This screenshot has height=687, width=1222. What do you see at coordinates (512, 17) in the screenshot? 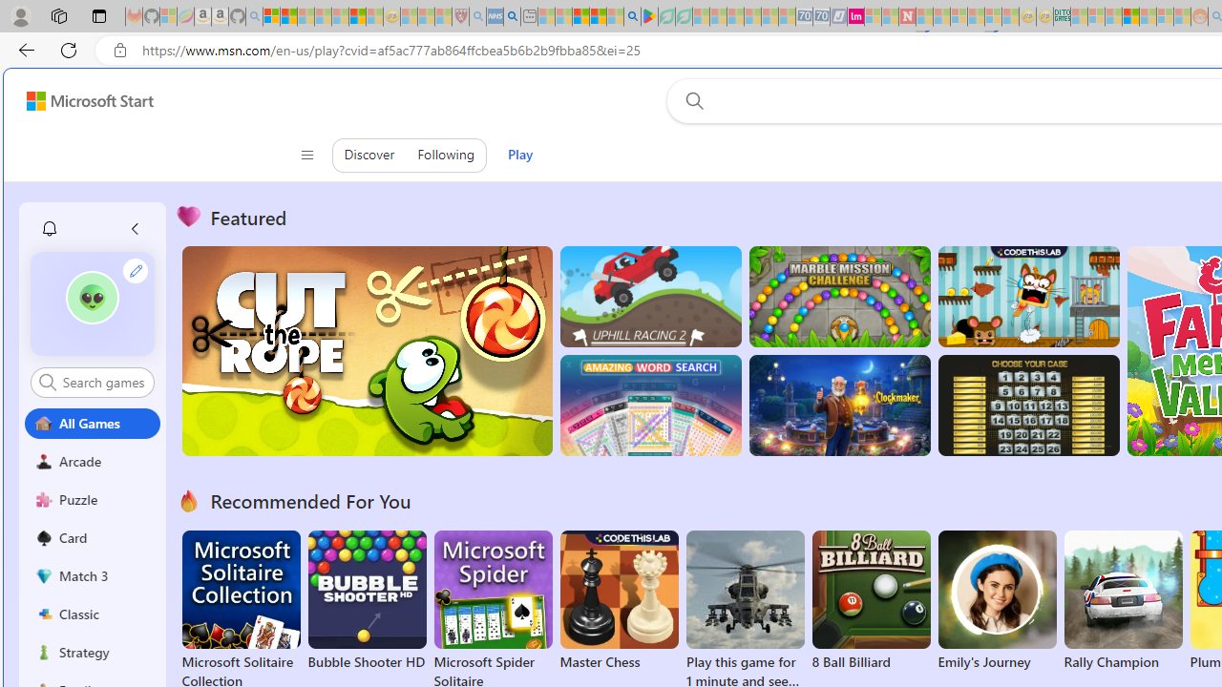
I see `utah sues federal government - Search` at bounding box center [512, 17].